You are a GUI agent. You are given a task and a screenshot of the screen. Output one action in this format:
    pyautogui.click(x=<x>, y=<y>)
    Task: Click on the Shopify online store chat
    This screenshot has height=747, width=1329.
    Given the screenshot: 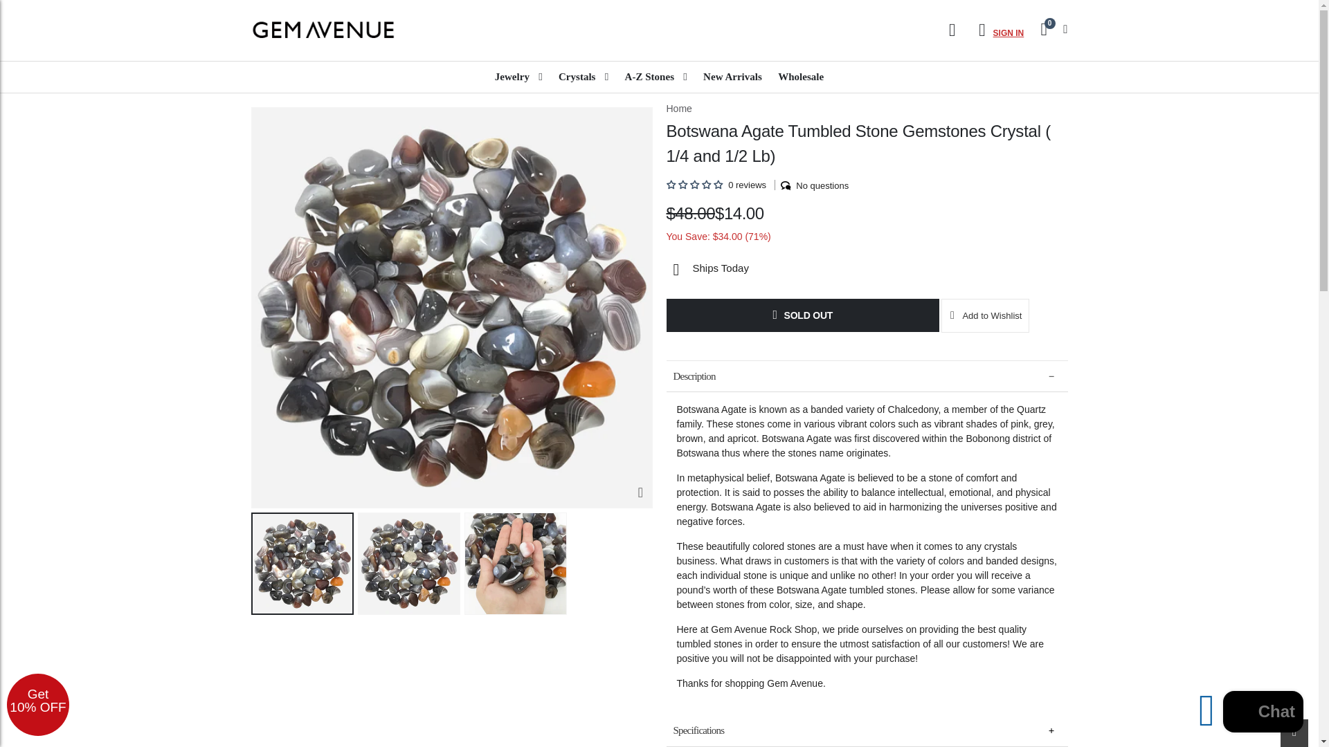 What is the action you would take?
    pyautogui.click(x=1263, y=713)
    